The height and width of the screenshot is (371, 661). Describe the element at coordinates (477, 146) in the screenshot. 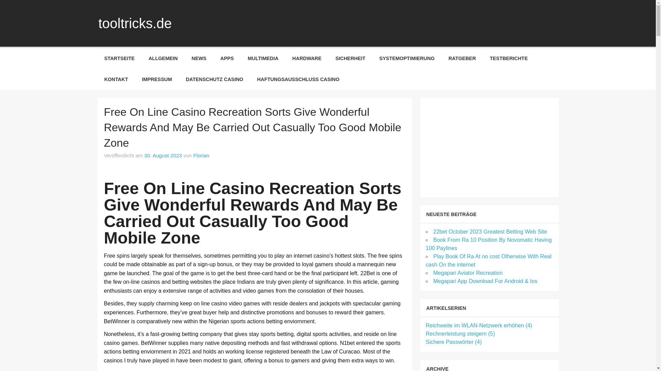

I see `Advertisement` at that location.